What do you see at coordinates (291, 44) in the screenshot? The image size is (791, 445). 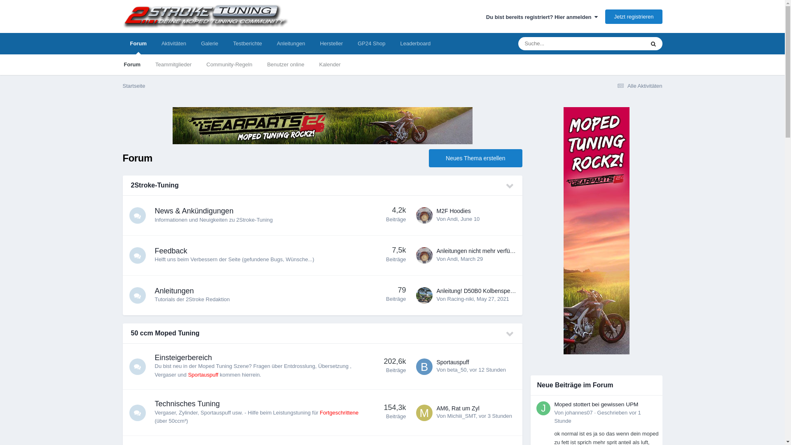 I see `Anleitungen` at bounding box center [291, 44].